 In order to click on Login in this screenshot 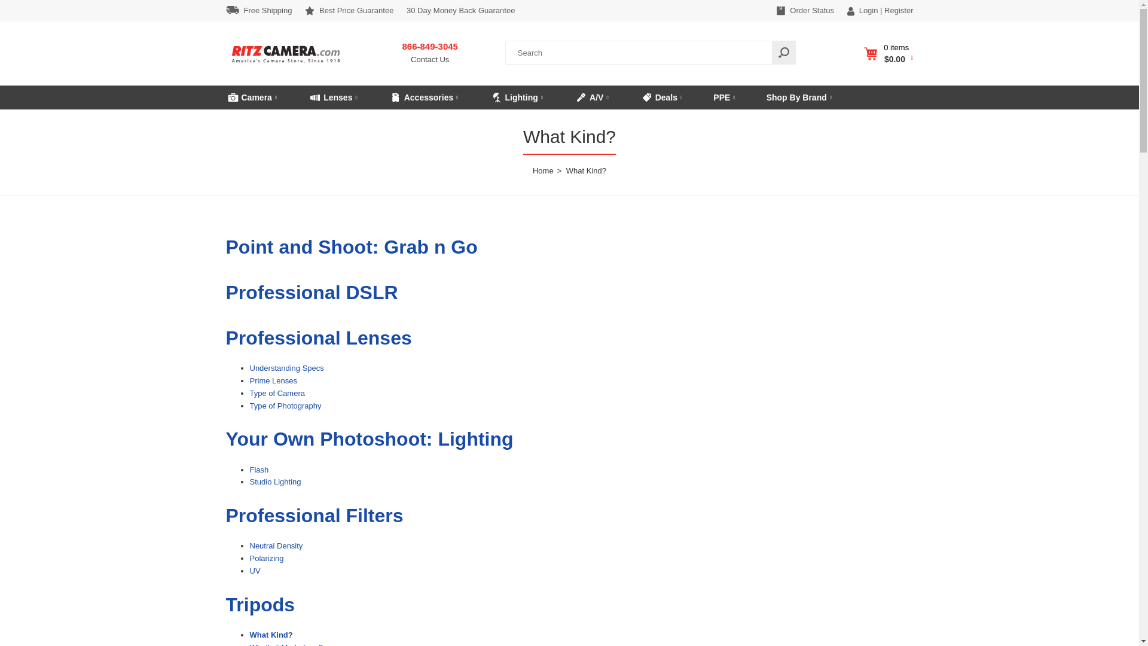, I will do `click(866, 11)`.